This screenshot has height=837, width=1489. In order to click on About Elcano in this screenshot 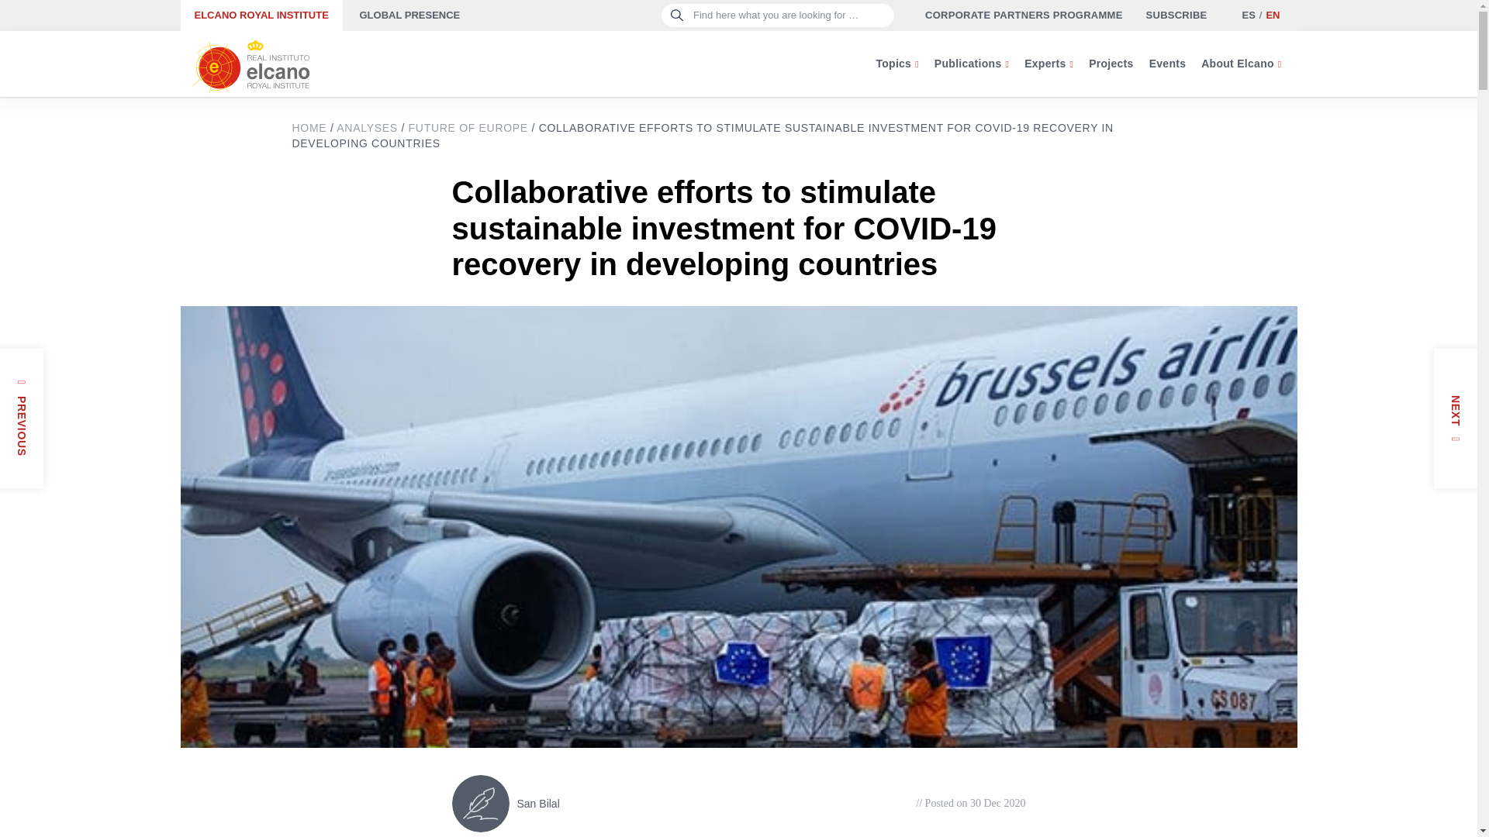, I will do `click(1241, 64)`.